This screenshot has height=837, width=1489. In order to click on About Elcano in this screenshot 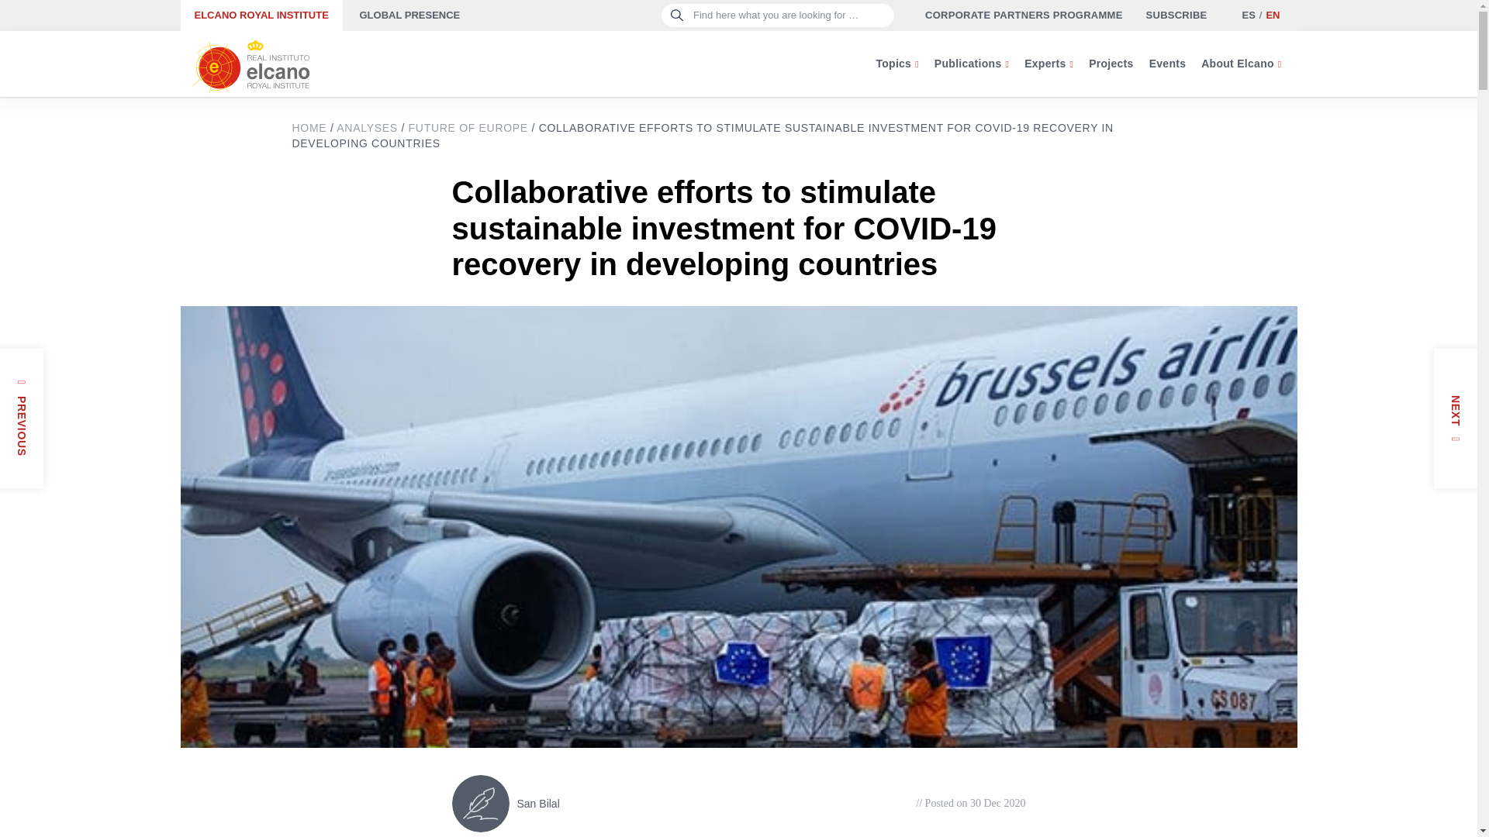, I will do `click(1241, 64)`.